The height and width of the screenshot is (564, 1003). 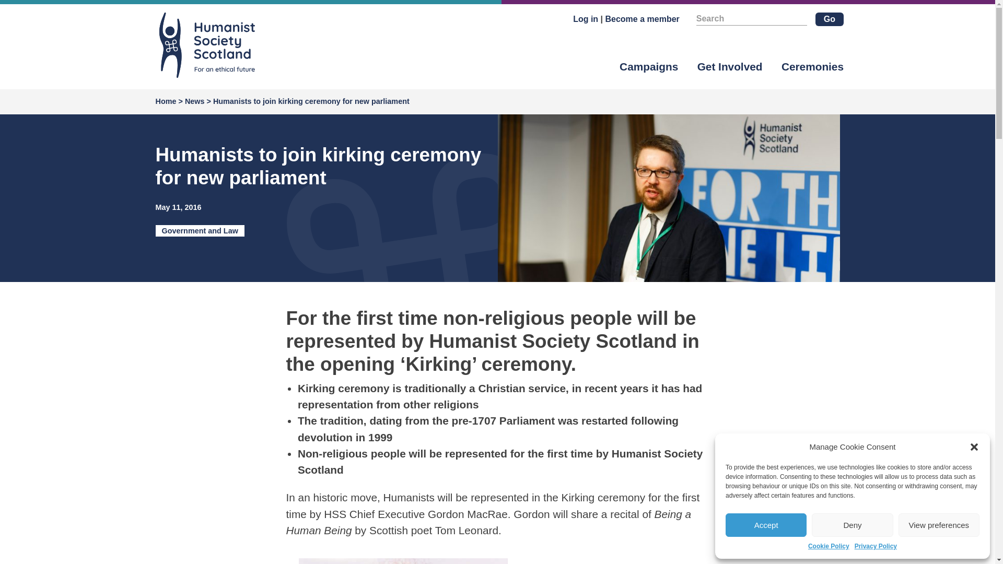 I want to click on Ceremonies, so click(x=812, y=66).